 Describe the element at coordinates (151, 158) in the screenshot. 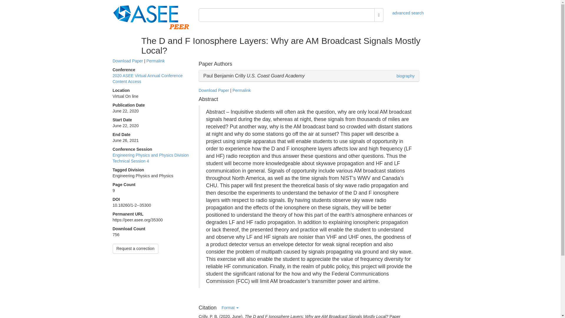

I see `Engineering Physics and Physics Division Technical Session 4` at that location.